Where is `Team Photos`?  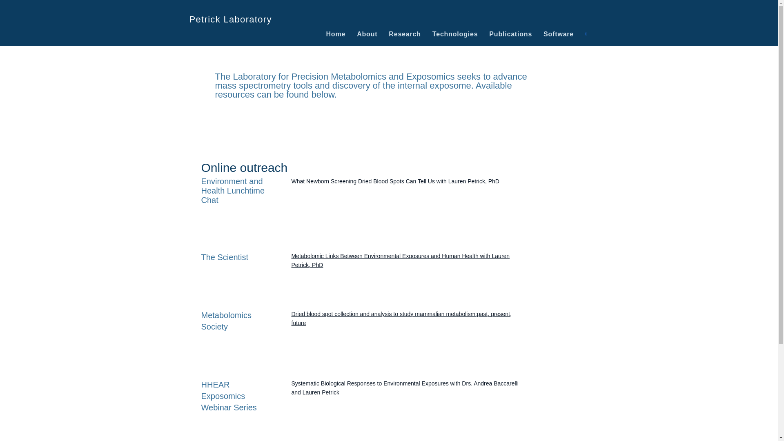 Team Photos is located at coordinates (678, 34).